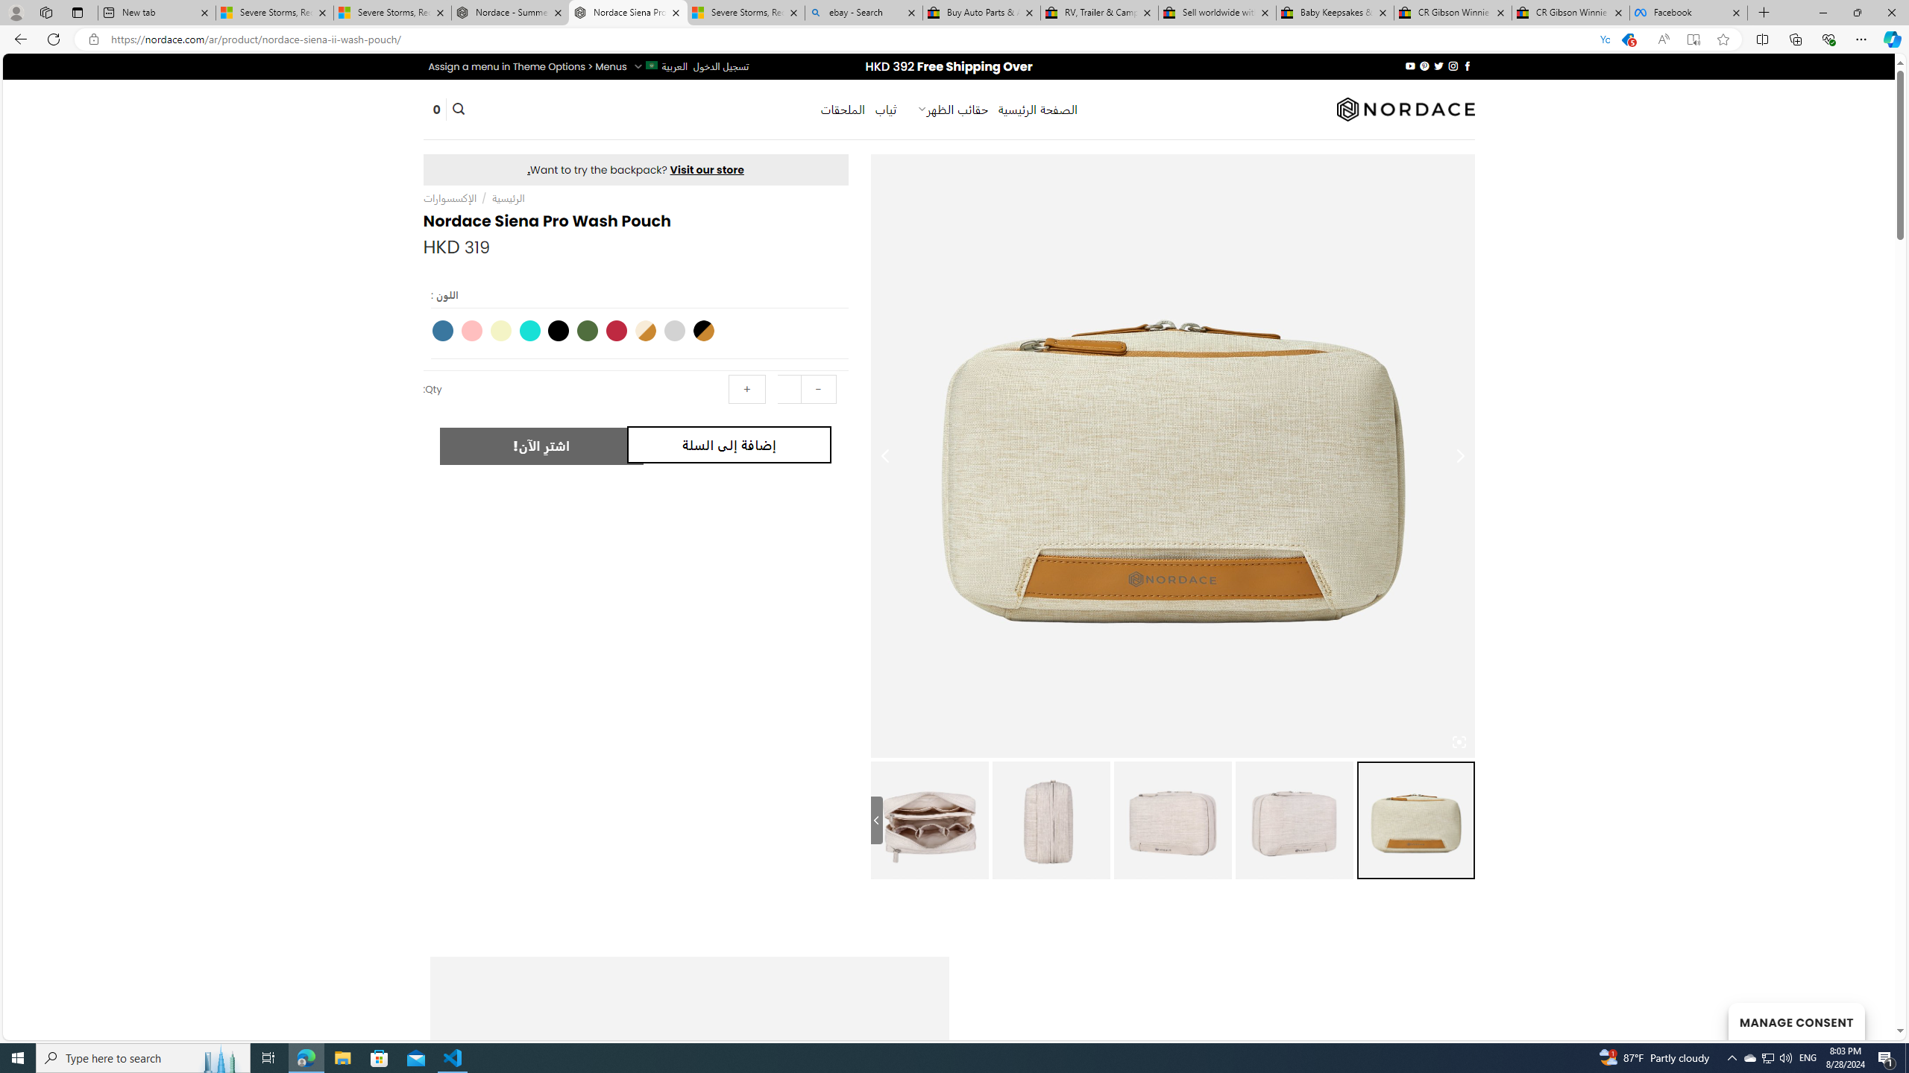 The width and height of the screenshot is (1909, 1073). I want to click on Enter Immersive Reader (F9), so click(1693, 39).